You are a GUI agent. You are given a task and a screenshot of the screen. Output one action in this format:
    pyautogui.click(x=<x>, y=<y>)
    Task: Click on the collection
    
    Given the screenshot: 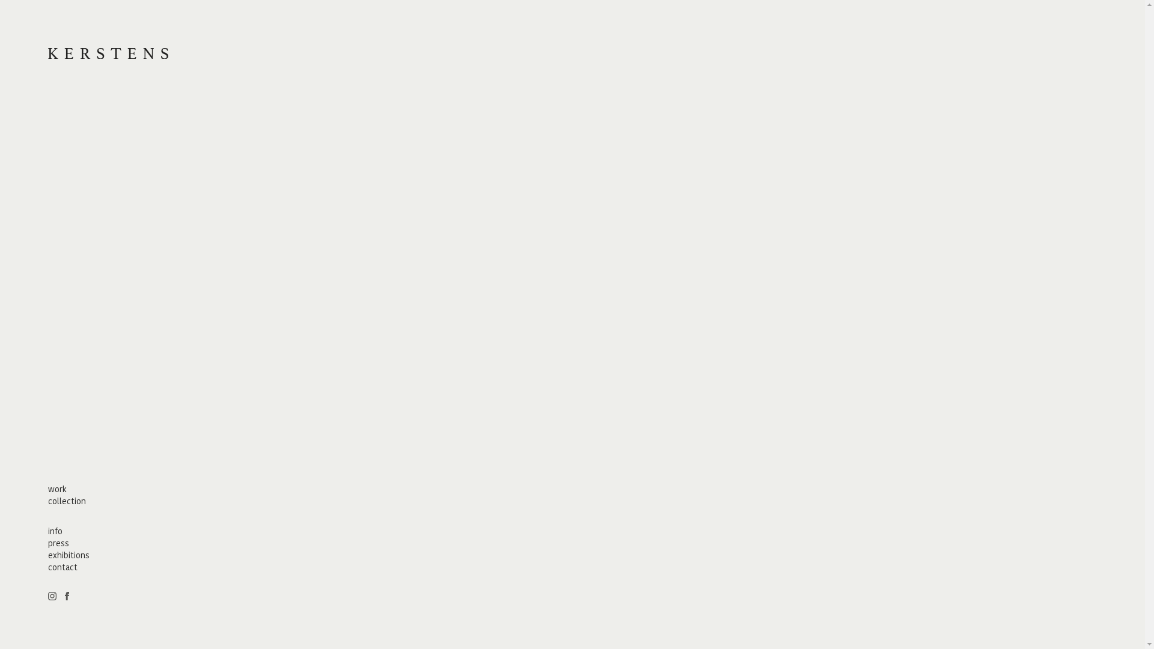 What is the action you would take?
    pyautogui.click(x=67, y=501)
    